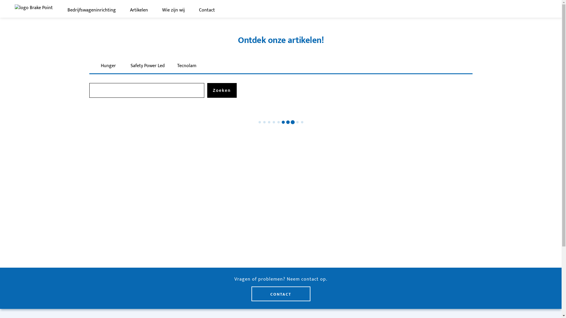 The image size is (566, 318). I want to click on CONTACT, so click(281, 294).